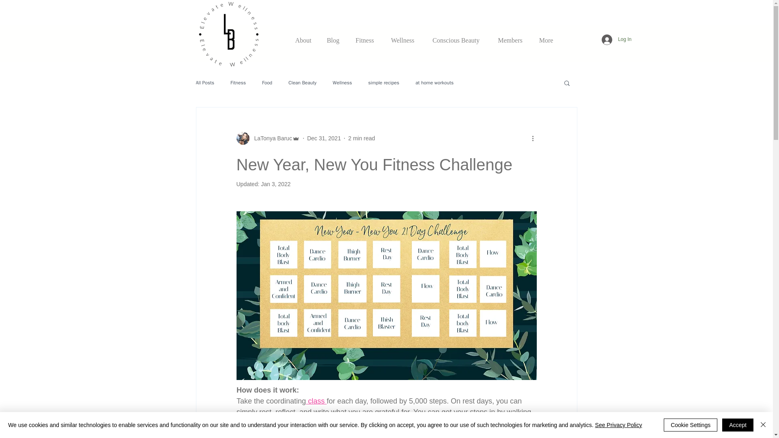 The width and height of the screenshot is (779, 438). I want to click on Dec 31, 2021, so click(324, 137).